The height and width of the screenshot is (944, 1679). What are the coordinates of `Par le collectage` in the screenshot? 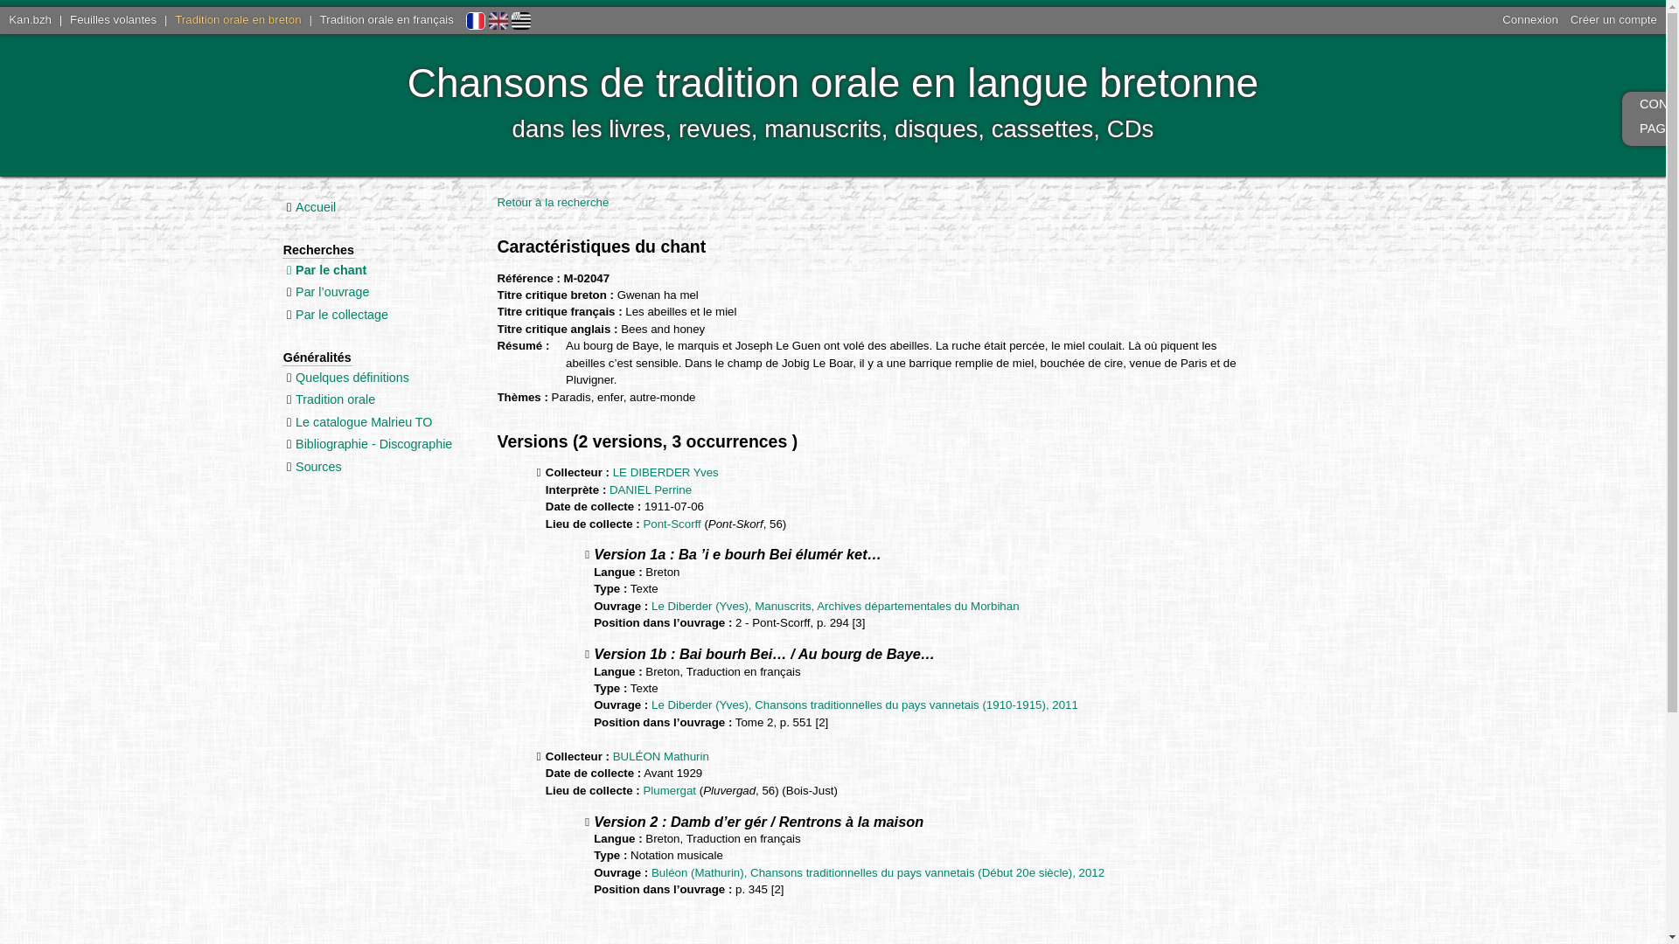 It's located at (342, 315).